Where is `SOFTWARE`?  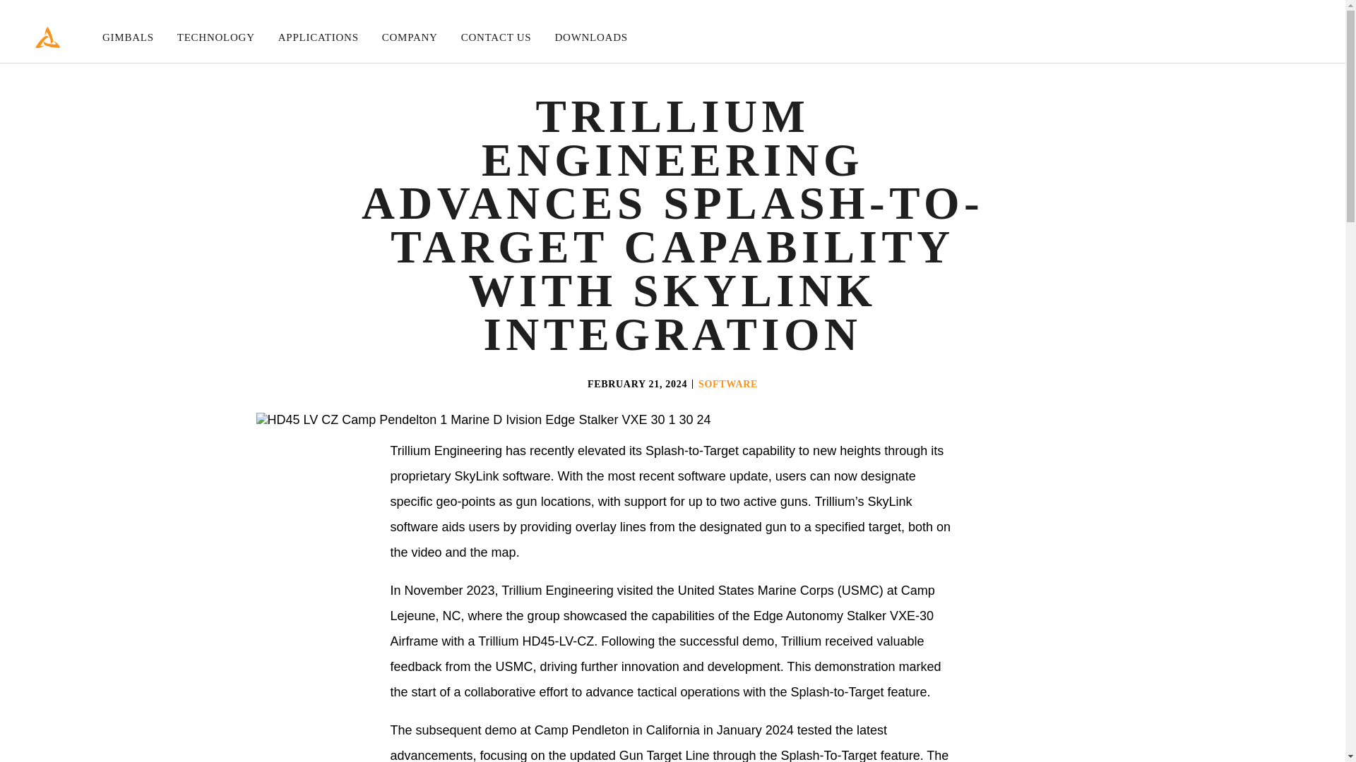 SOFTWARE is located at coordinates (727, 384).